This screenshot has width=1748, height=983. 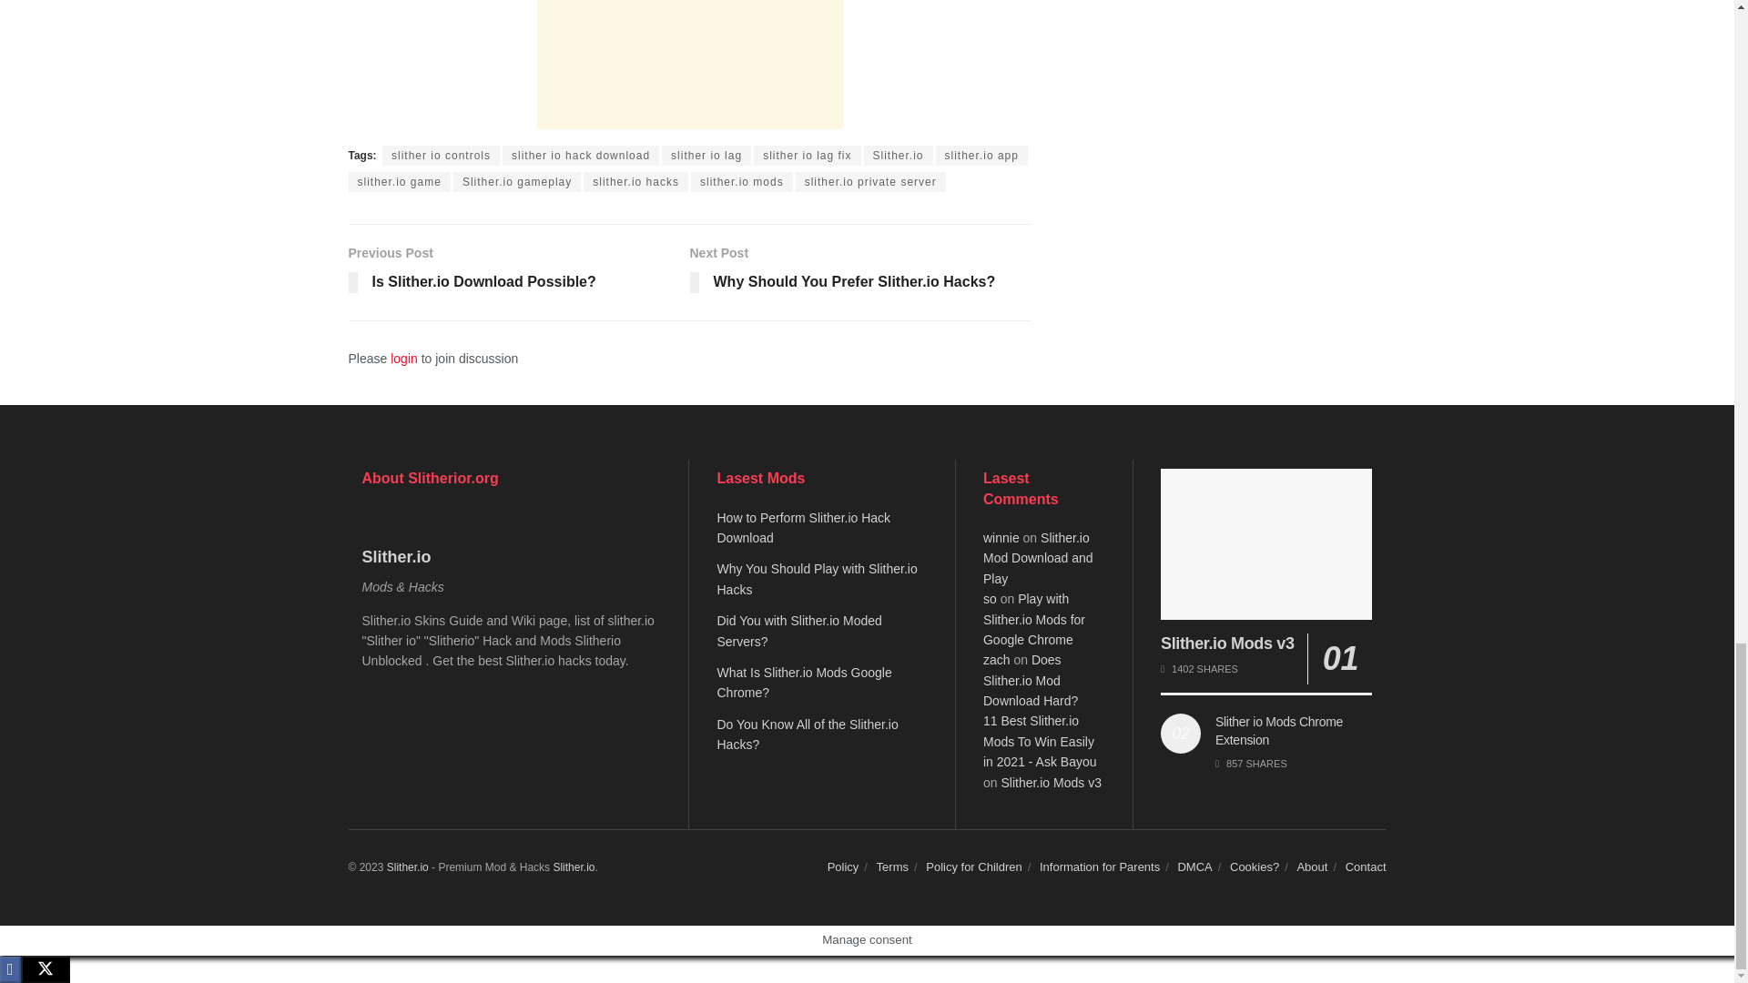 I want to click on How Google uses cookies?, so click(x=1255, y=866).